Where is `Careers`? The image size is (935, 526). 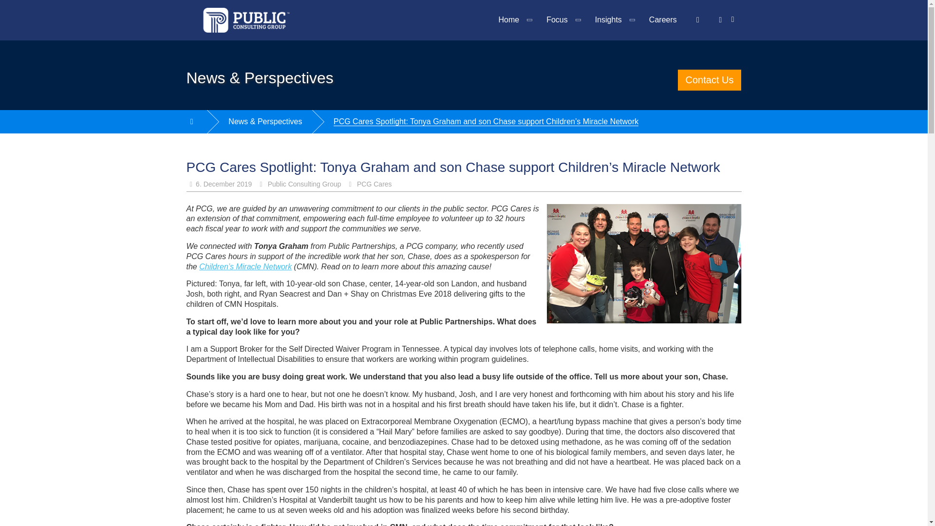
Careers is located at coordinates (663, 20).